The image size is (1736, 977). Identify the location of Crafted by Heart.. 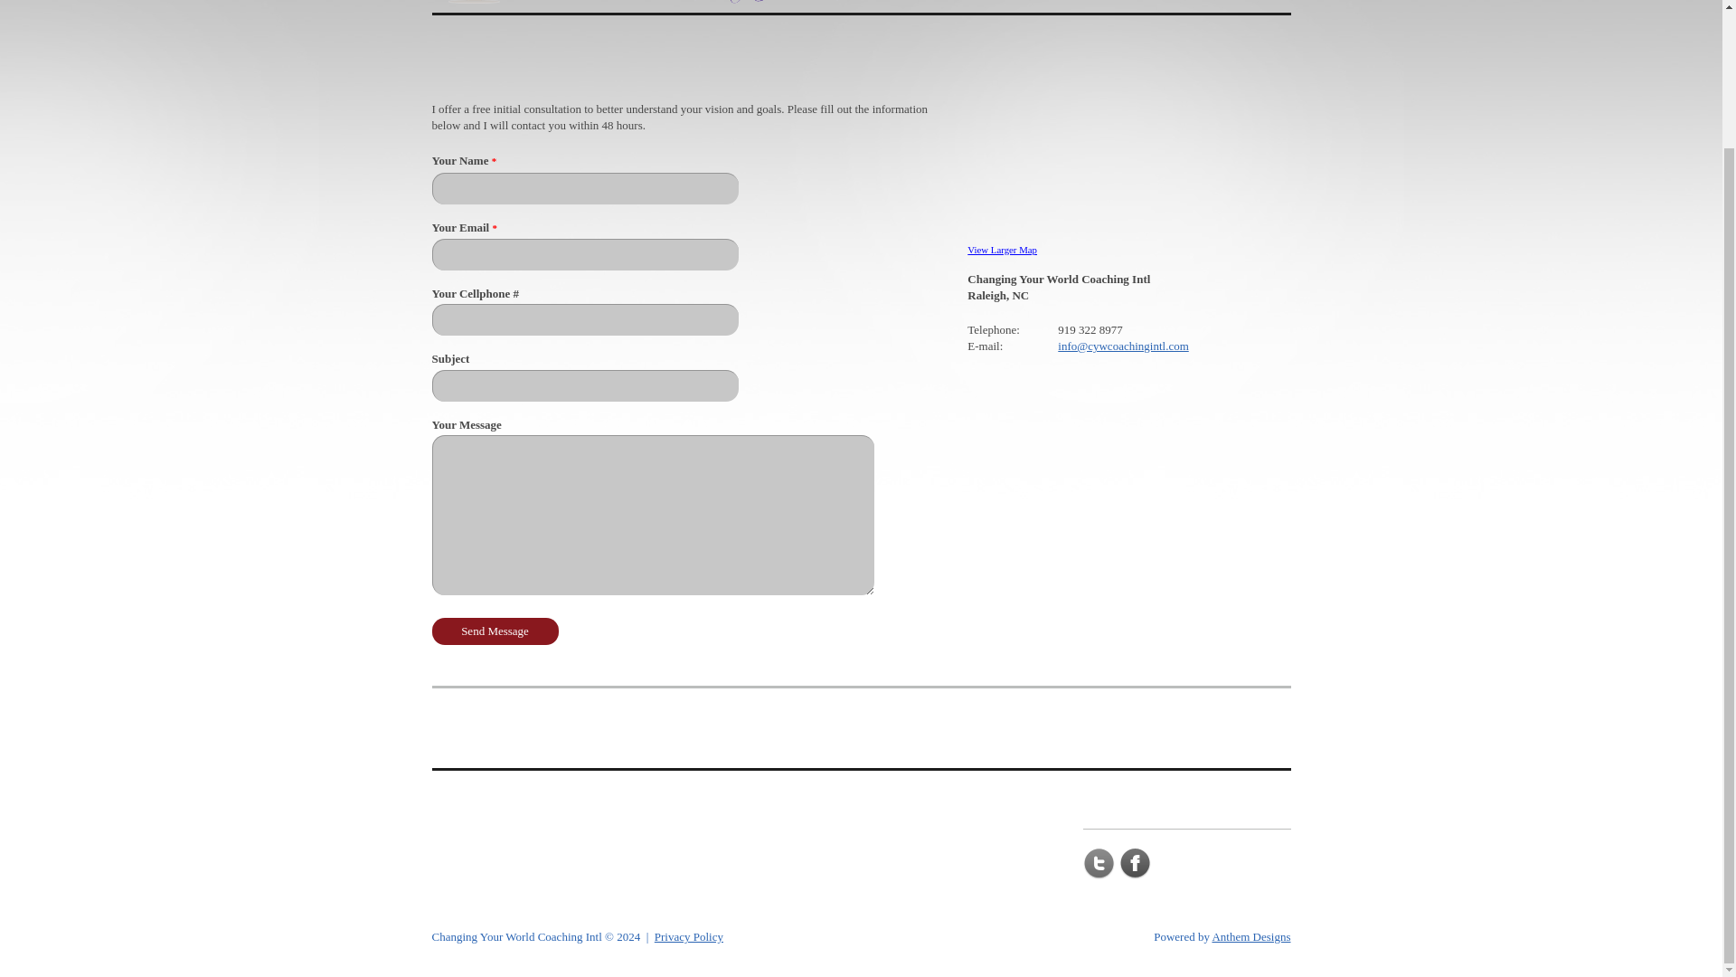
(1250, 937).